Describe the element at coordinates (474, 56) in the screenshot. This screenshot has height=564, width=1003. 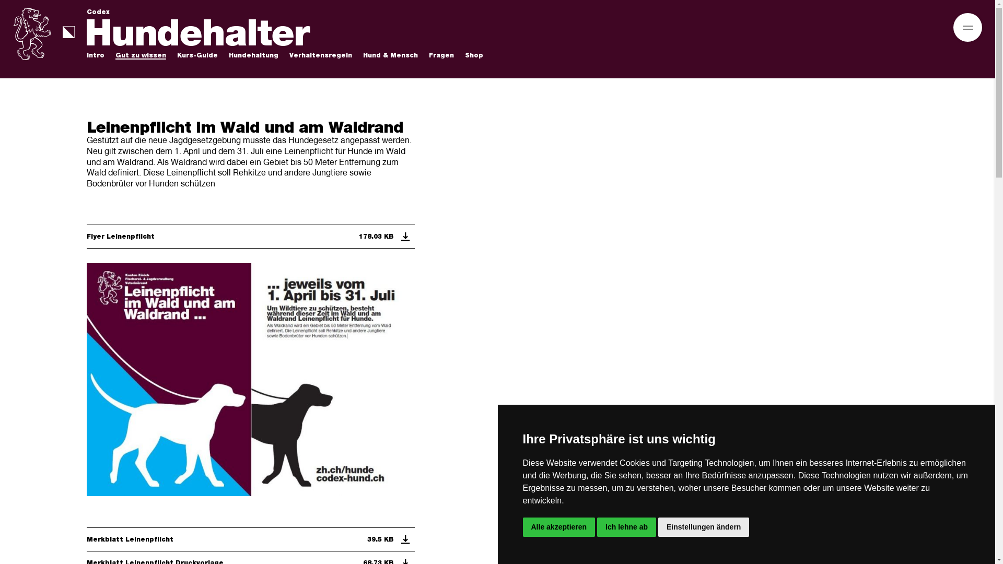
I see `Shop` at that location.